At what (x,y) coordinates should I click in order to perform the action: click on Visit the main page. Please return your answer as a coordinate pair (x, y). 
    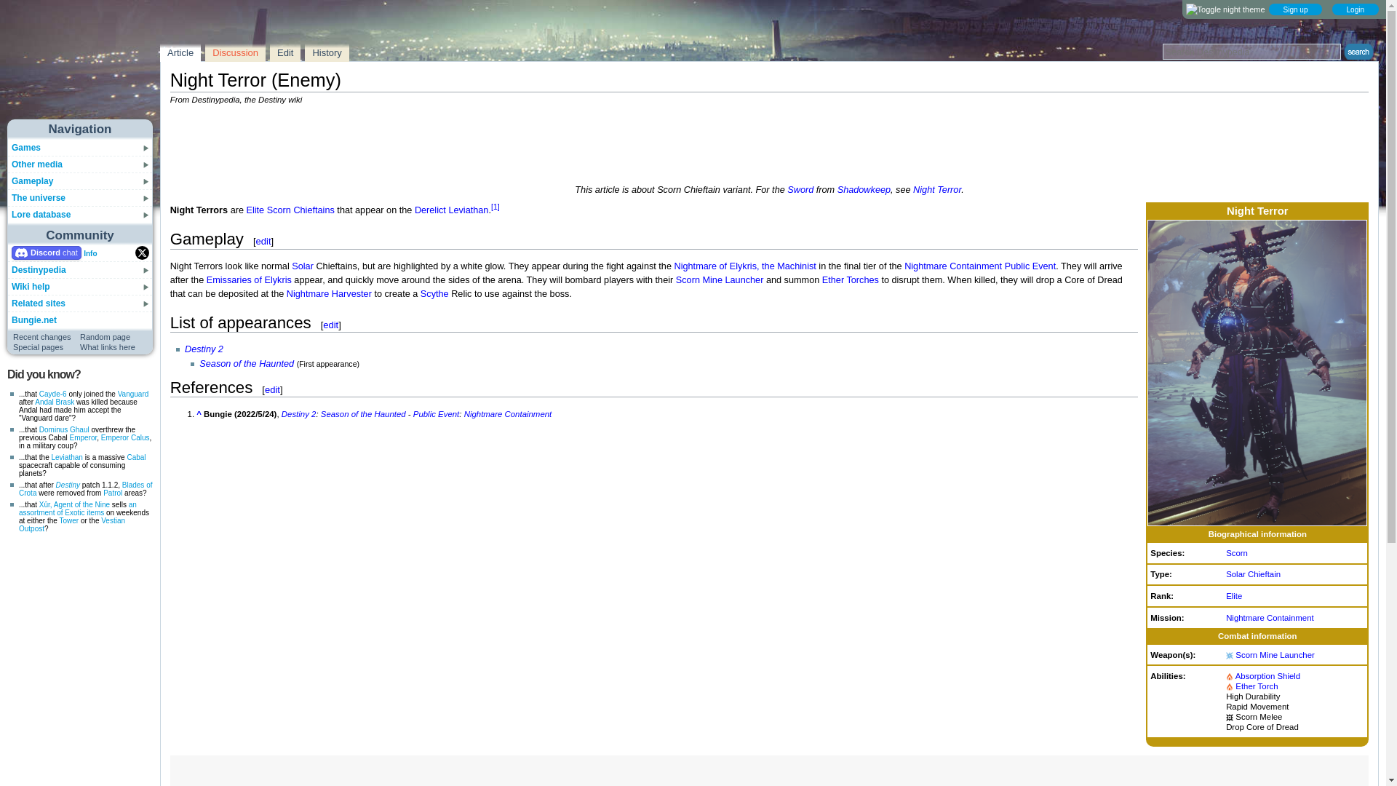
    Looking at the image, I should click on (81, 66).